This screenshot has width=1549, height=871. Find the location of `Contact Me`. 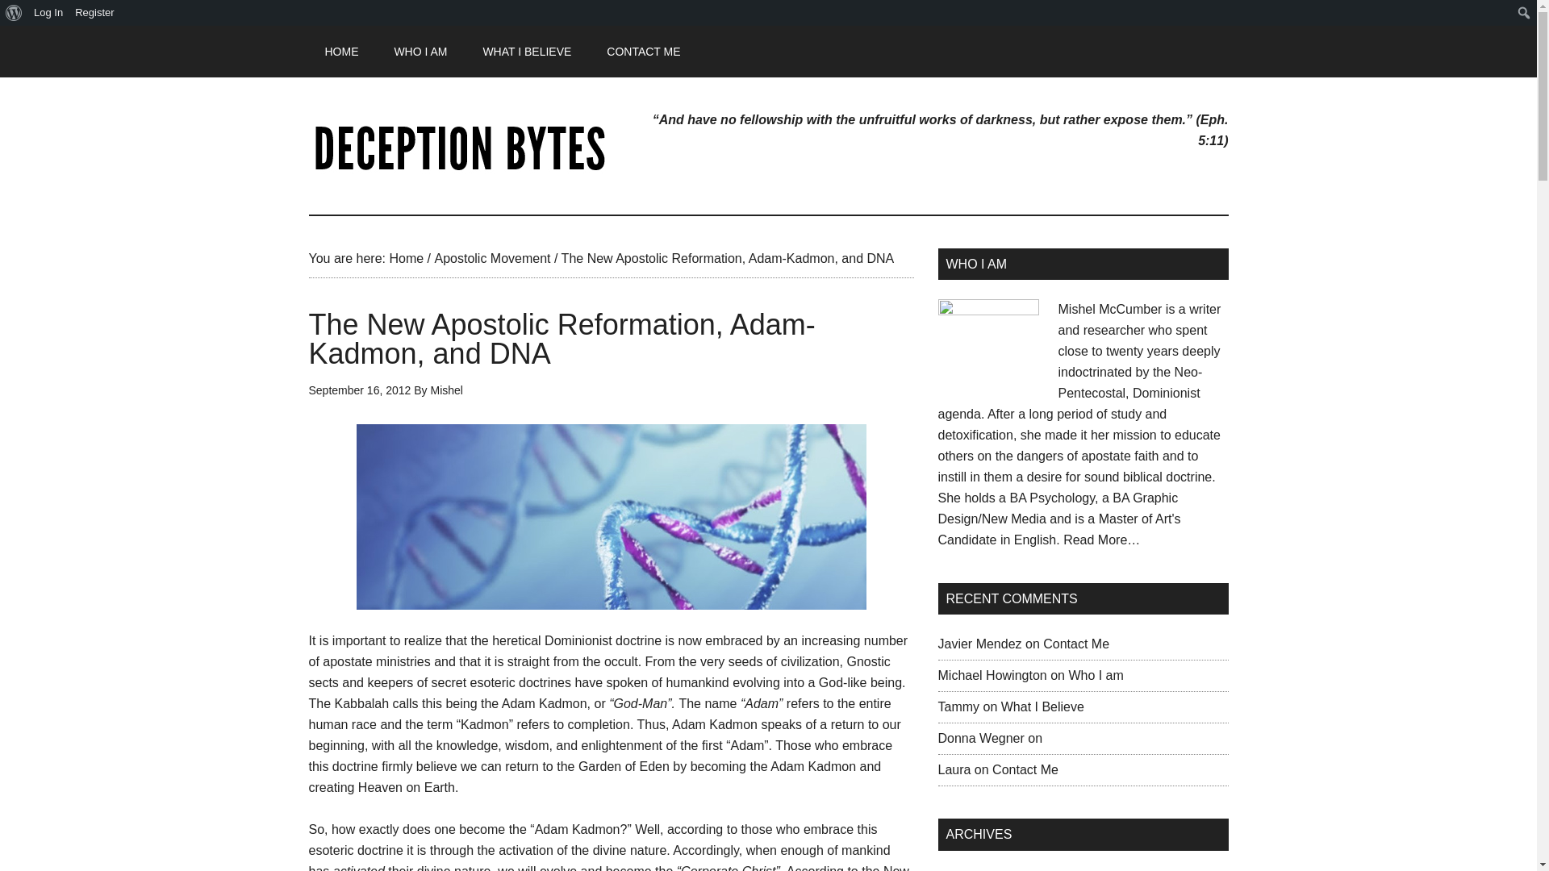

Contact Me is located at coordinates (1075, 644).